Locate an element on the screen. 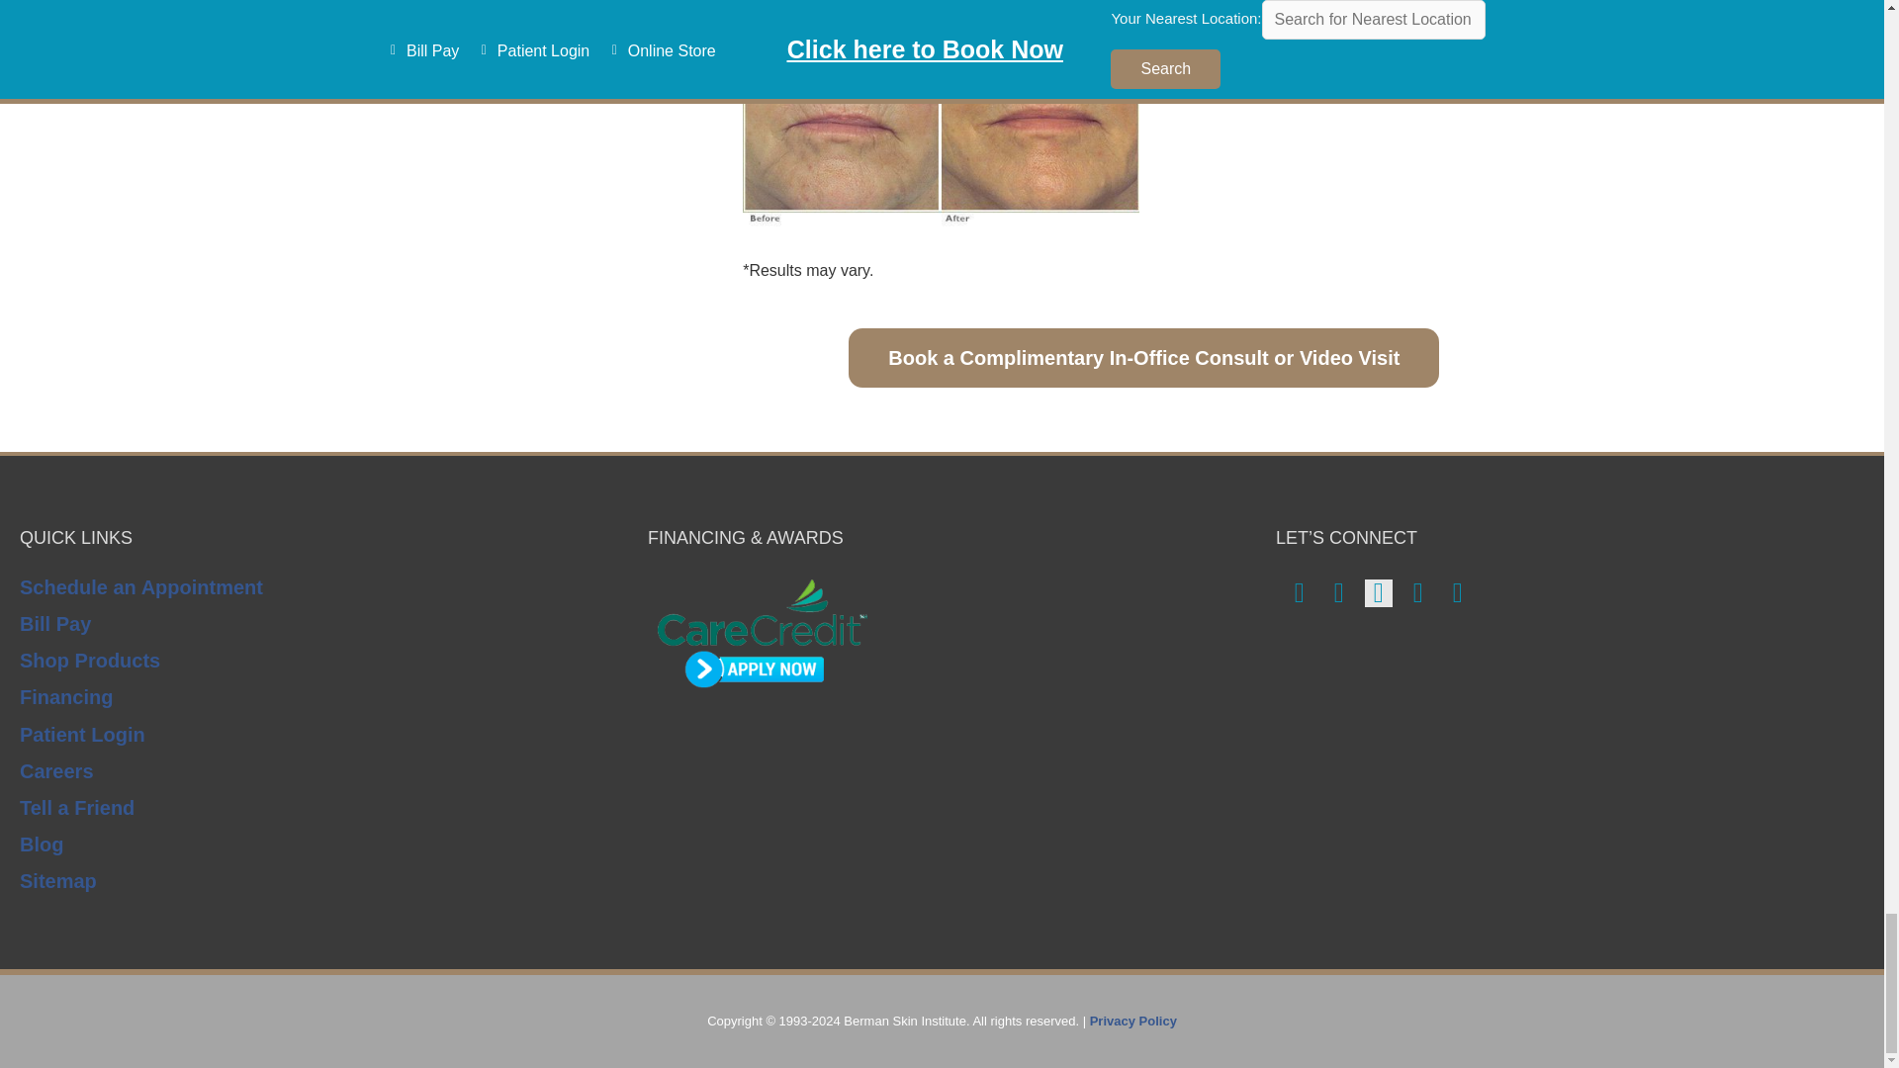 The width and height of the screenshot is (1899, 1068). wrinkles aging10 is located at coordinates (1347, 31).